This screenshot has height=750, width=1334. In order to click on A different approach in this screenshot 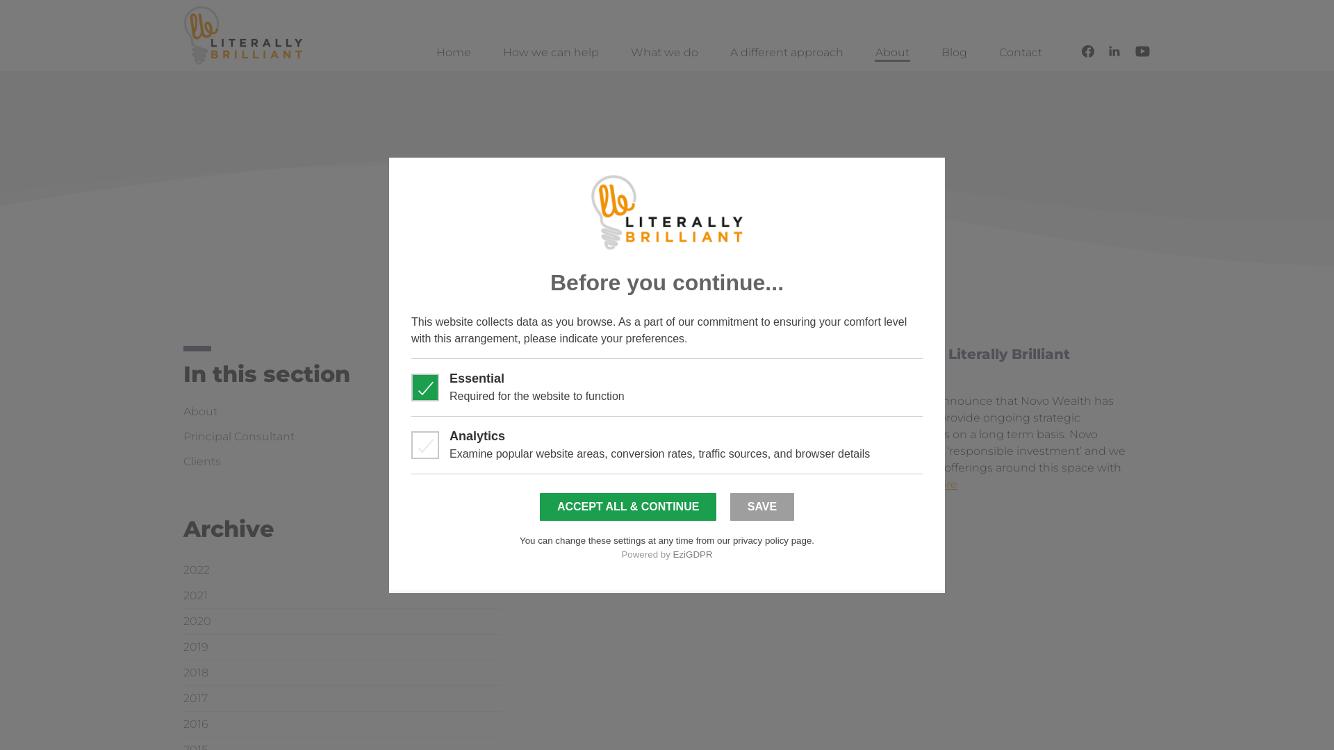, I will do `click(787, 53)`.